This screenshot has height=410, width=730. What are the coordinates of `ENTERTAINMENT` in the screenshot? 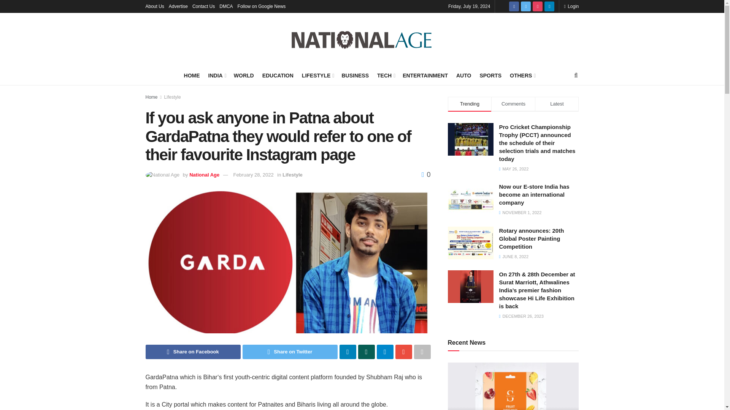 It's located at (425, 75).